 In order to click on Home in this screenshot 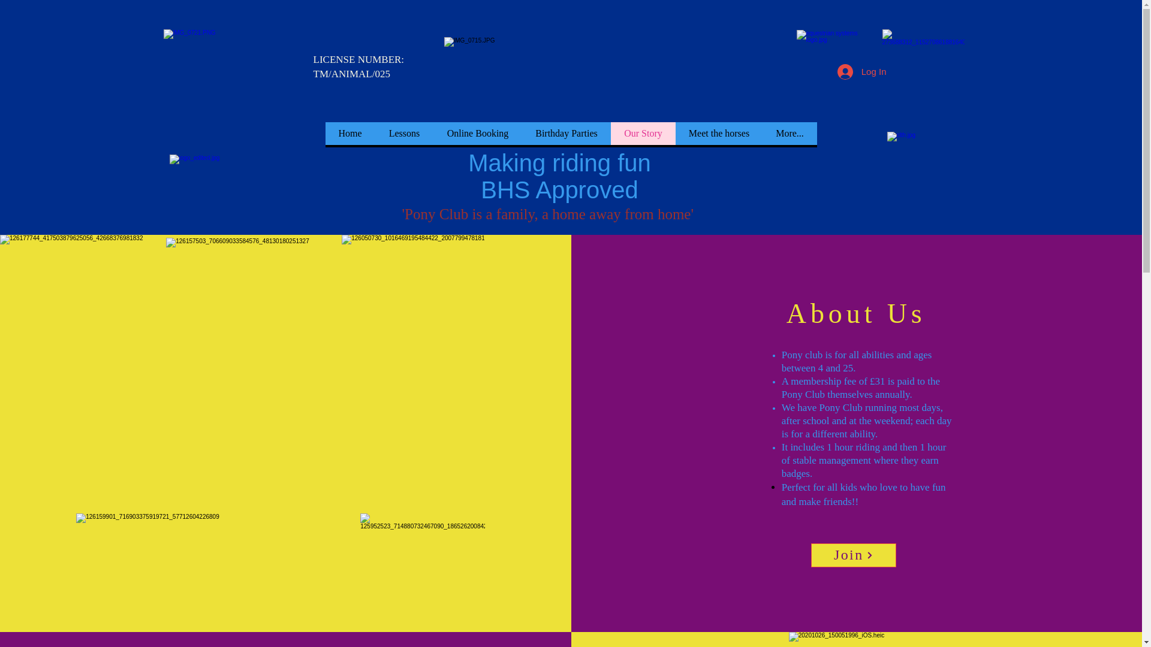, I will do `click(349, 133)`.